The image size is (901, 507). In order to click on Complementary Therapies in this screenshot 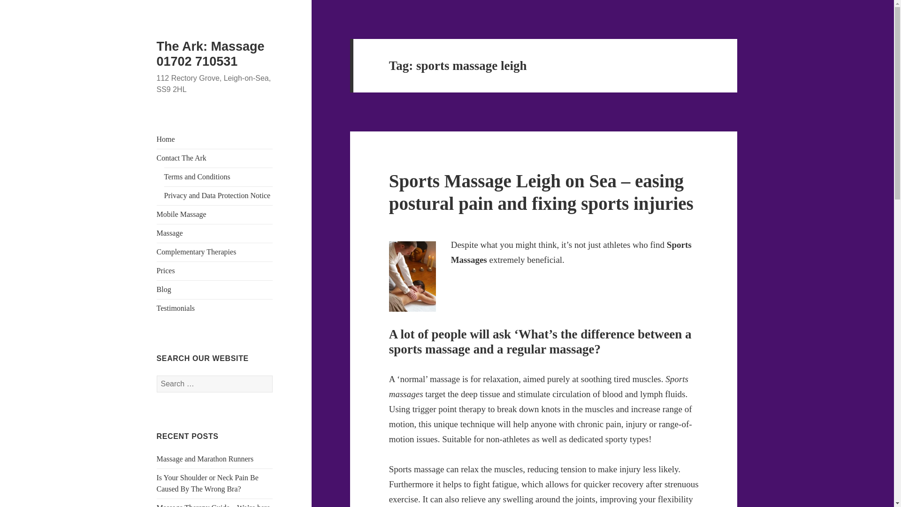, I will do `click(196, 252)`.